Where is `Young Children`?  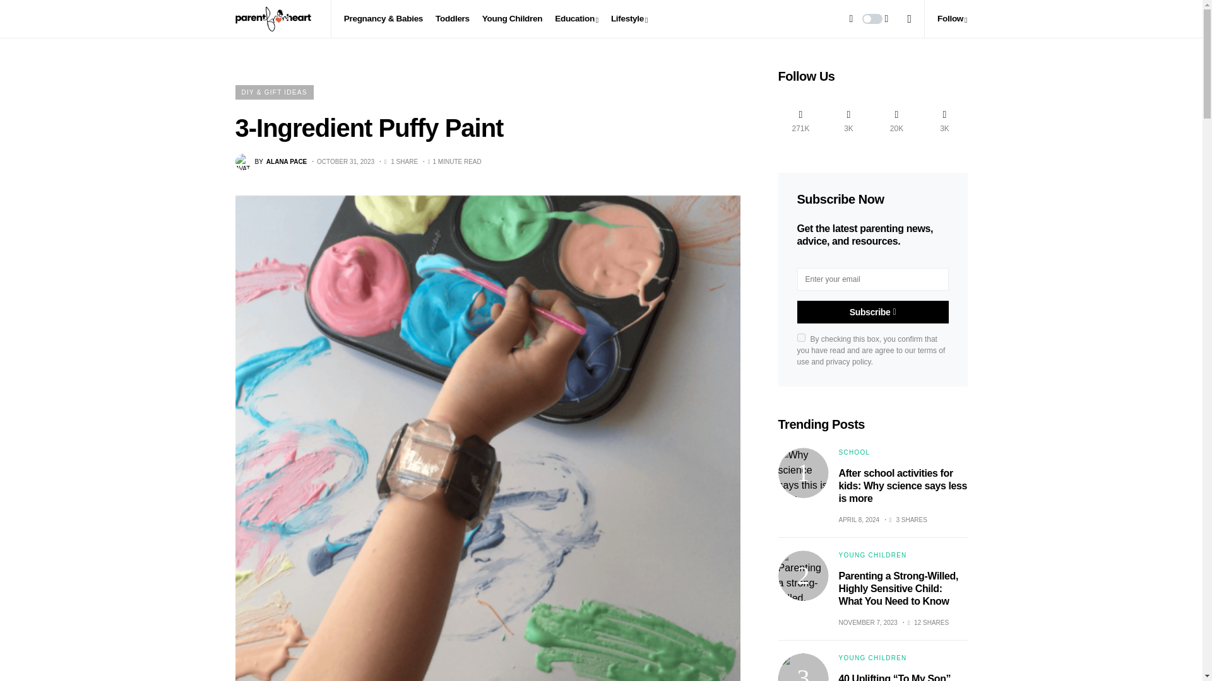
Young Children is located at coordinates (512, 19).